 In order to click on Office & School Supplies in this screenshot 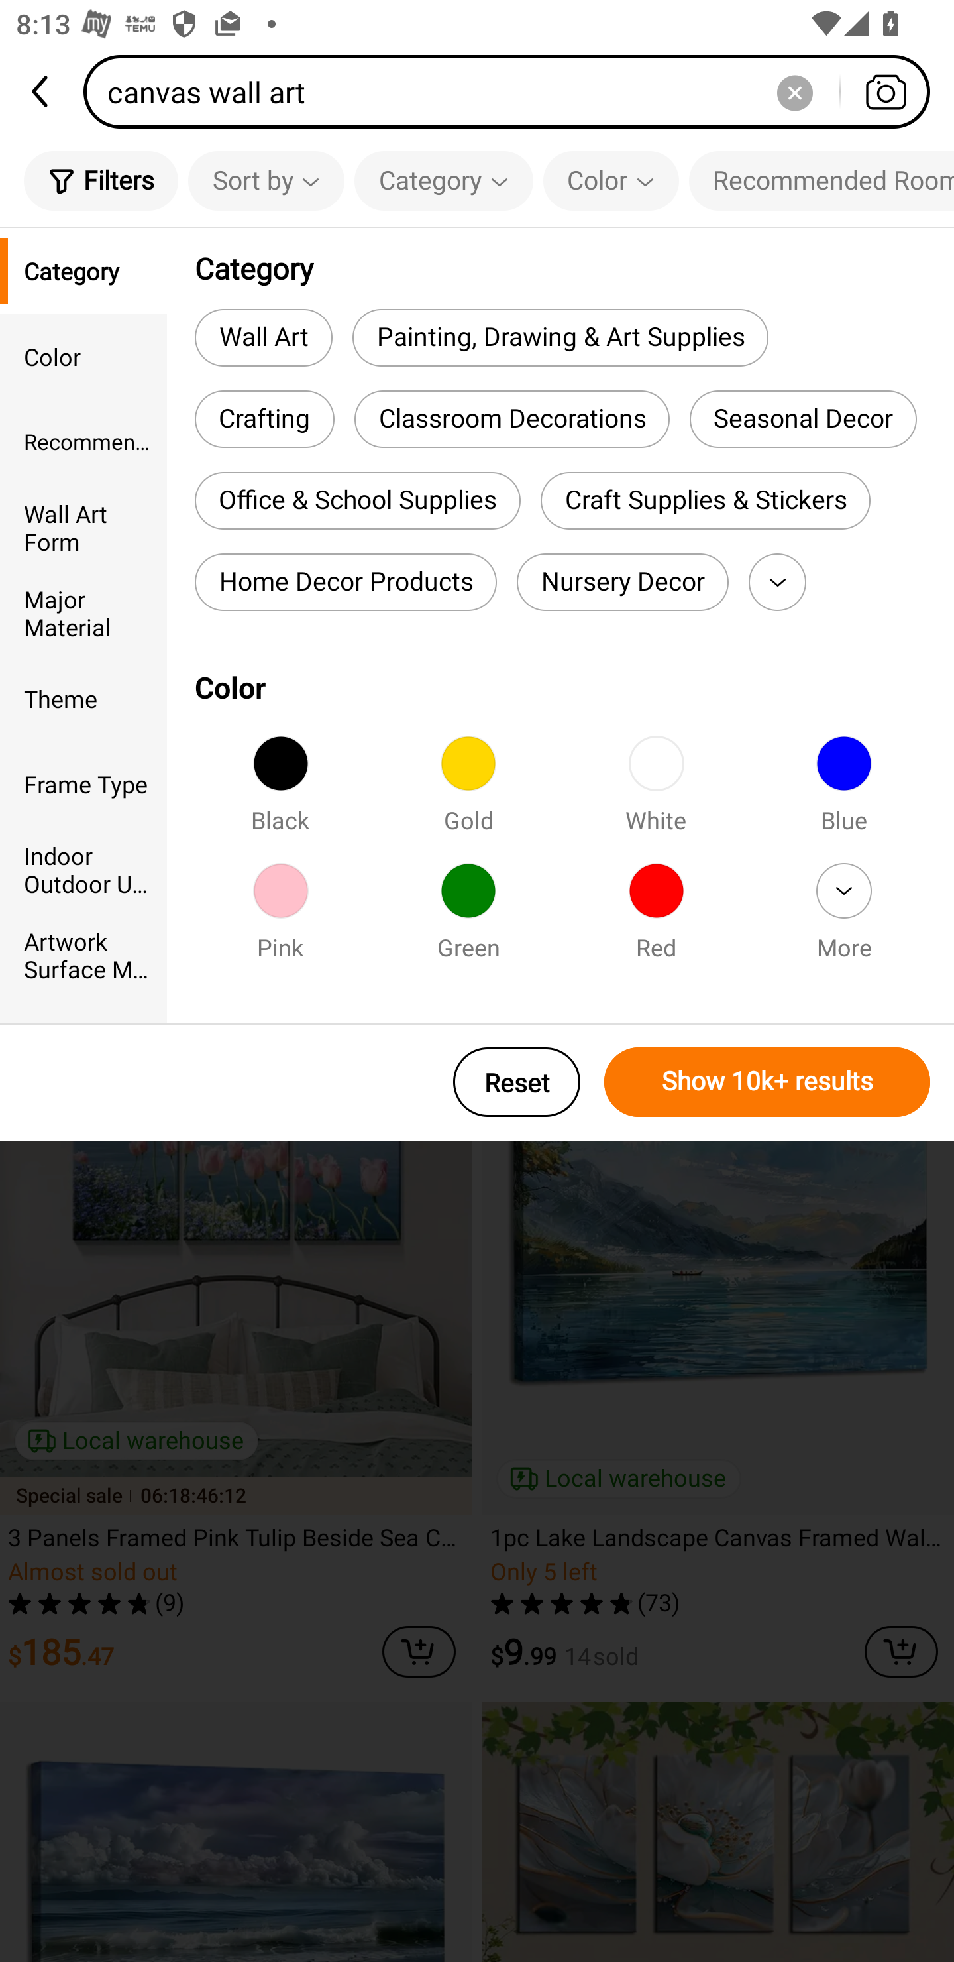, I will do `click(358, 501)`.